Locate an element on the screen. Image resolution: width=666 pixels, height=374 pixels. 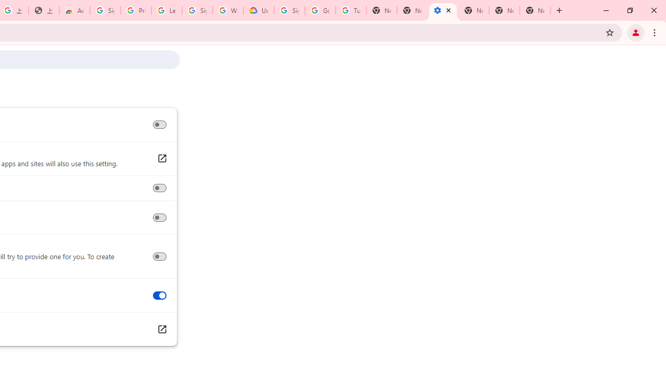
Turn cookies on or off - Computer - Google Account Help is located at coordinates (351, 10).